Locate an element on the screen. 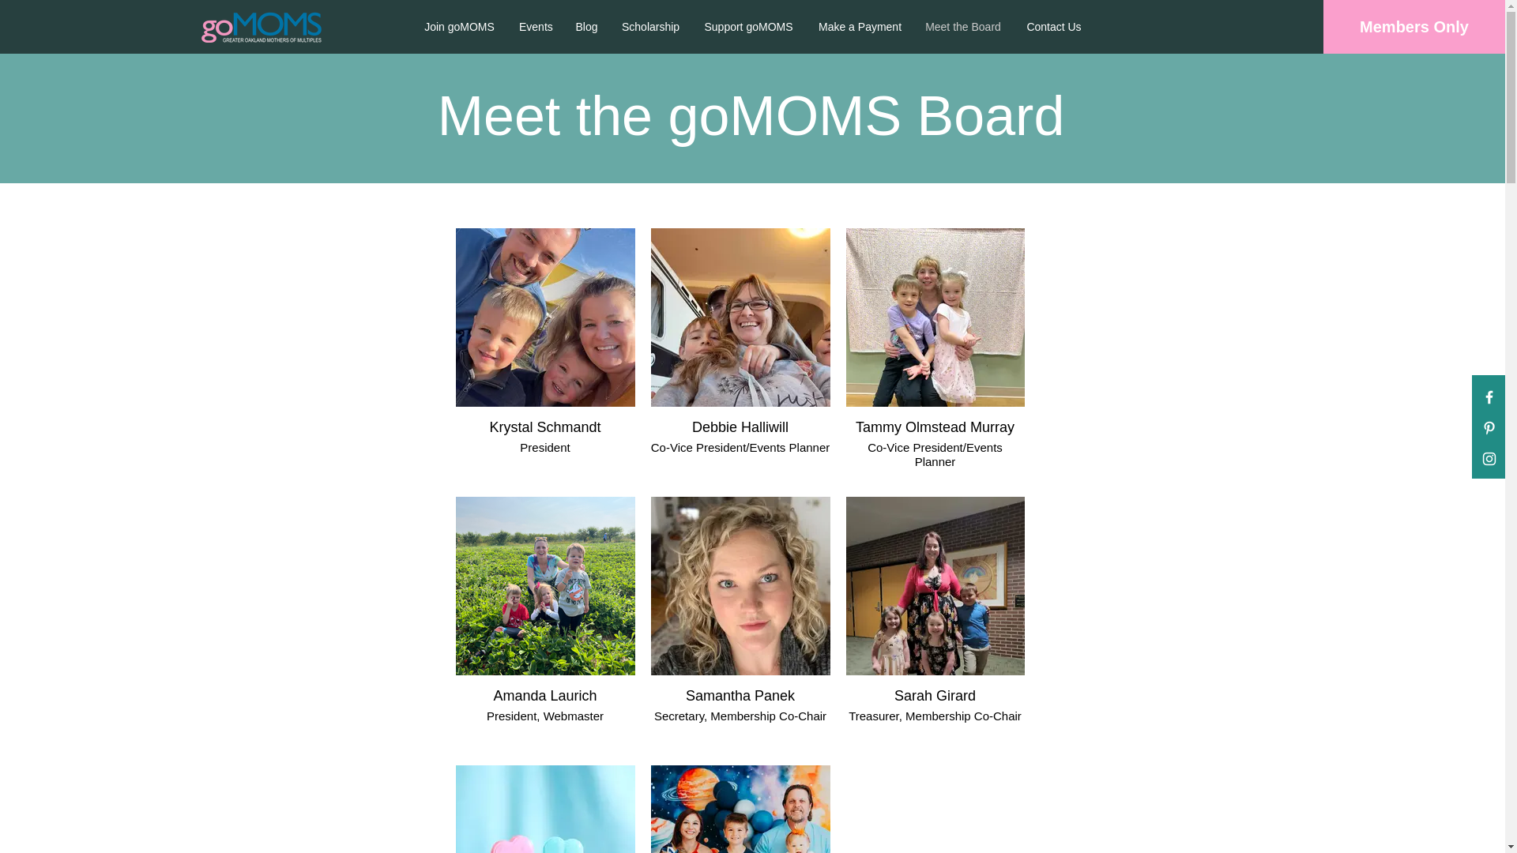 This screenshot has width=1517, height=853. Meet the Board is located at coordinates (962, 27).